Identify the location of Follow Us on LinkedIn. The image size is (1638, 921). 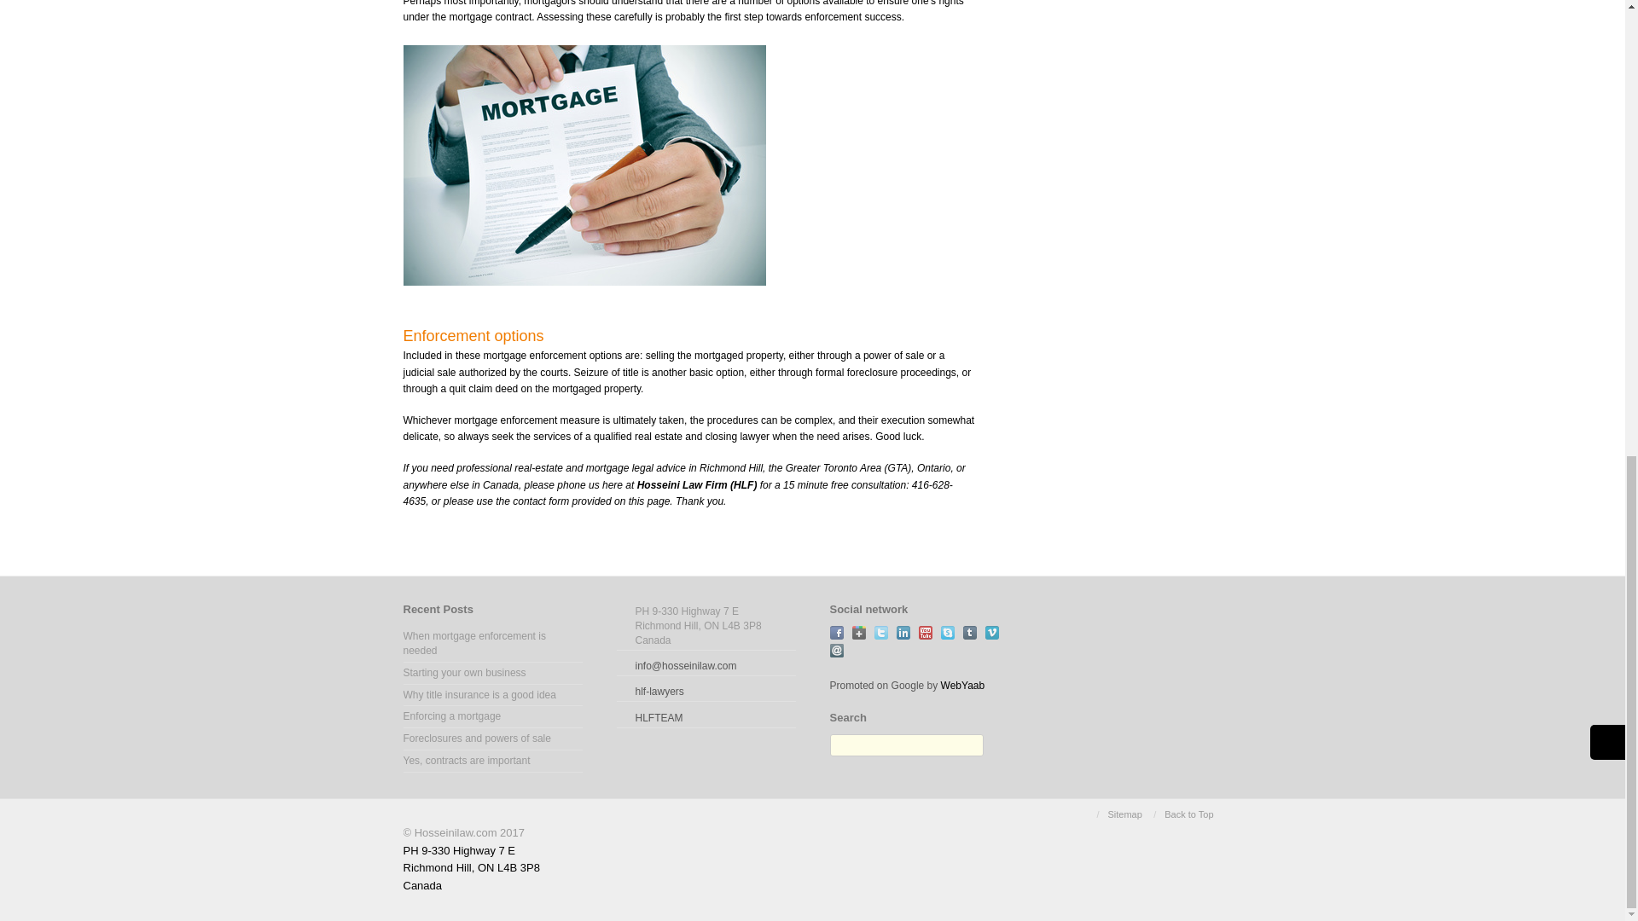
(903, 633).